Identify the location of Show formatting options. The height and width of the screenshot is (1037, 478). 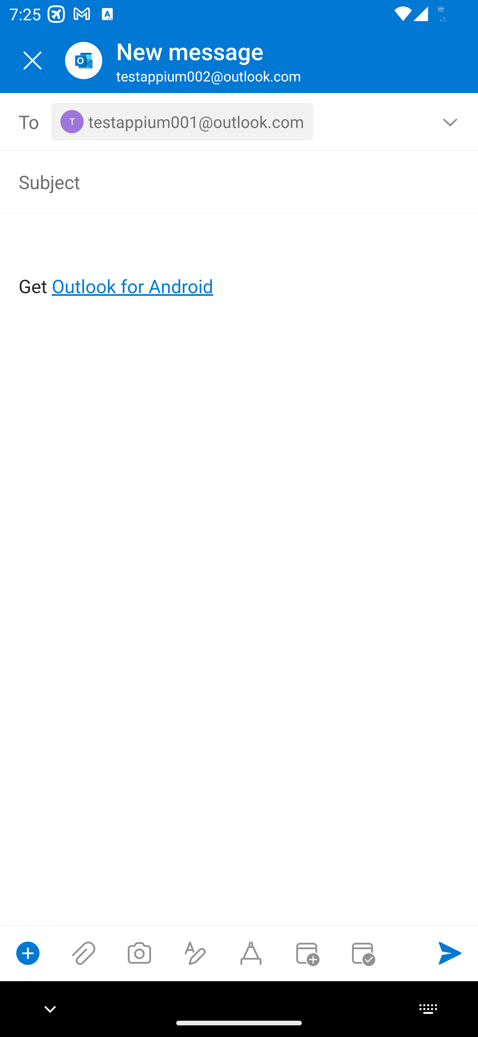
(195, 953).